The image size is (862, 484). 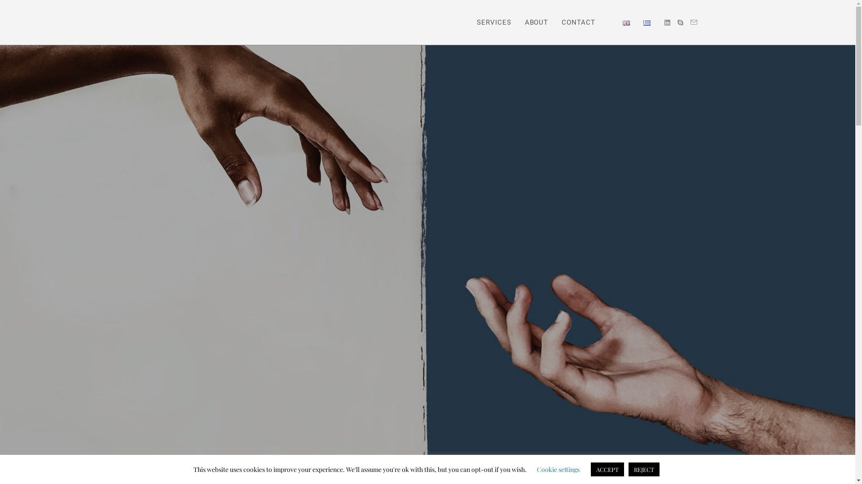 What do you see at coordinates (644, 470) in the screenshot?
I see `REJECT` at bounding box center [644, 470].